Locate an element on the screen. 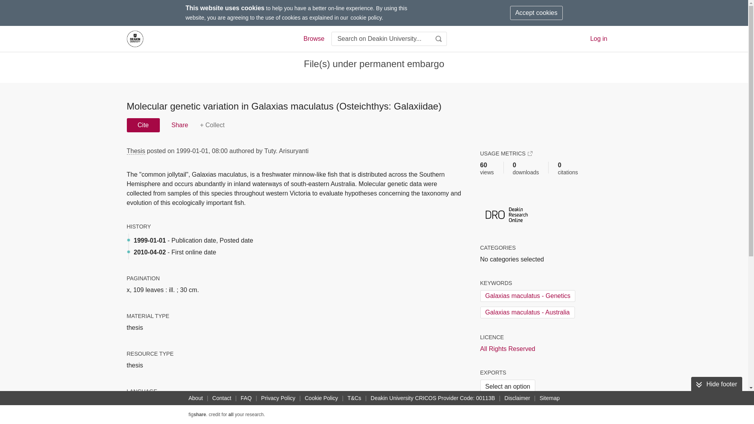  About is located at coordinates (196, 398).